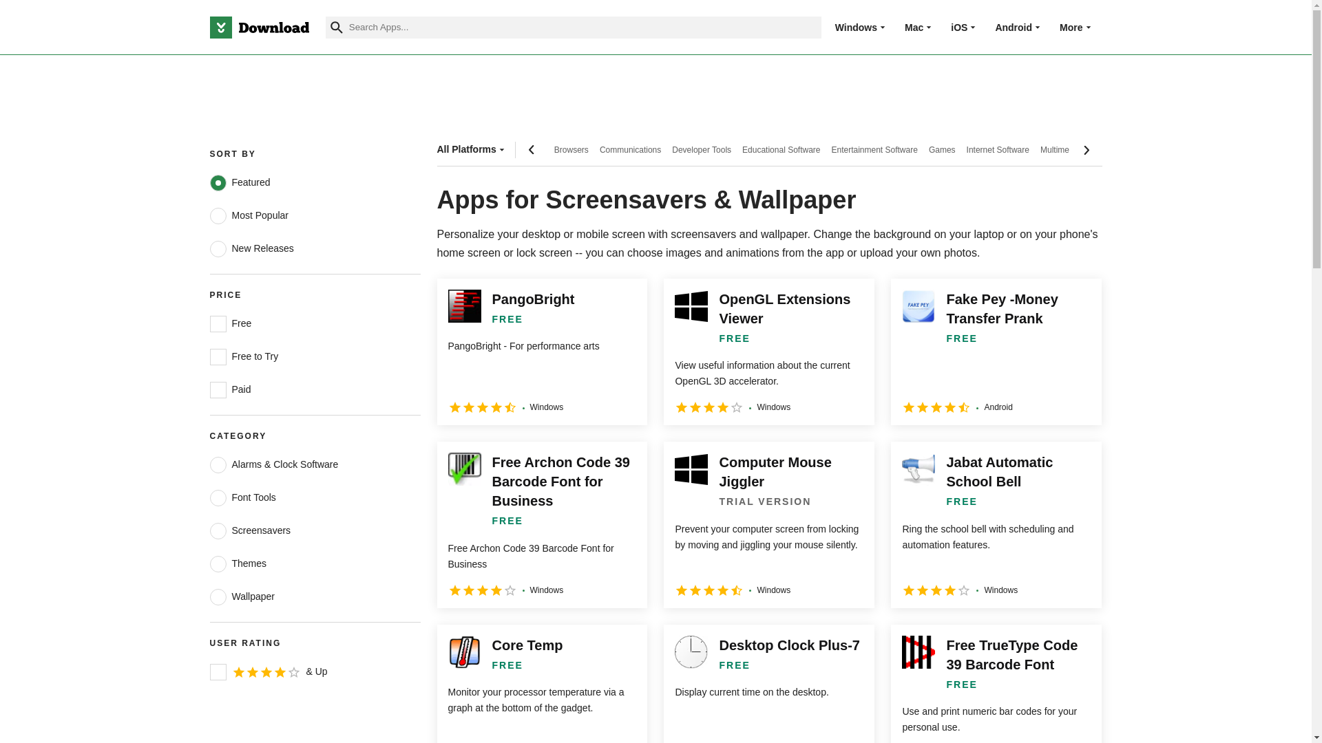  Describe the element at coordinates (541, 352) in the screenshot. I see `PangoBright` at that location.